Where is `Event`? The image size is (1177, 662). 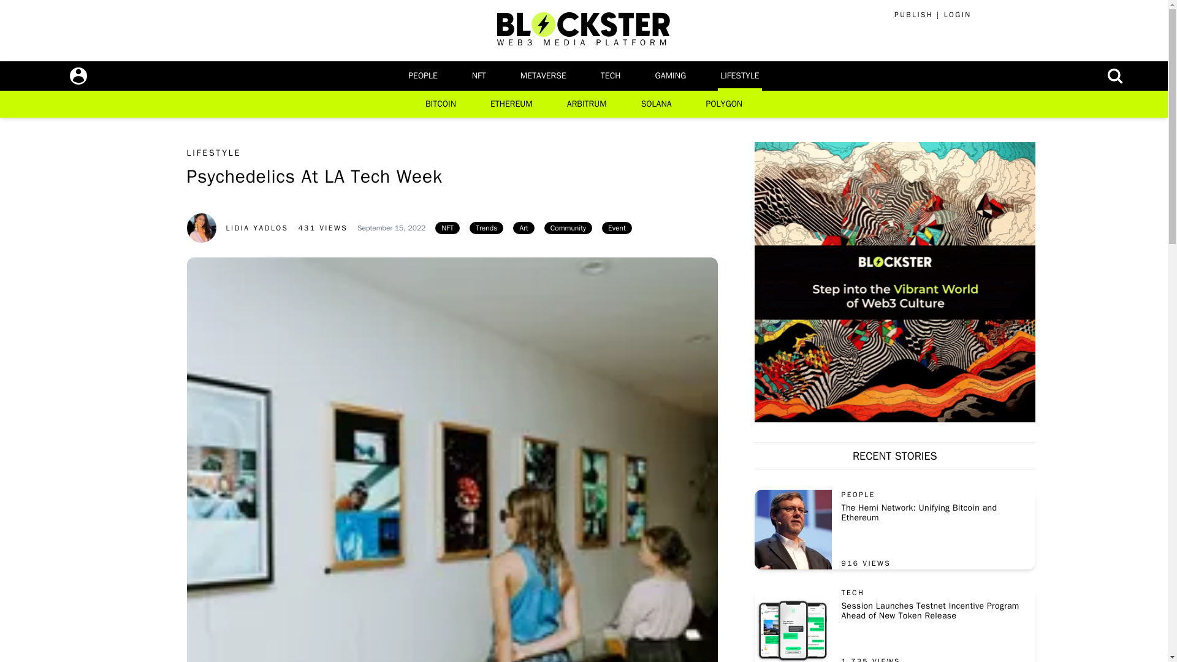 Event is located at coordinates (617, 228).